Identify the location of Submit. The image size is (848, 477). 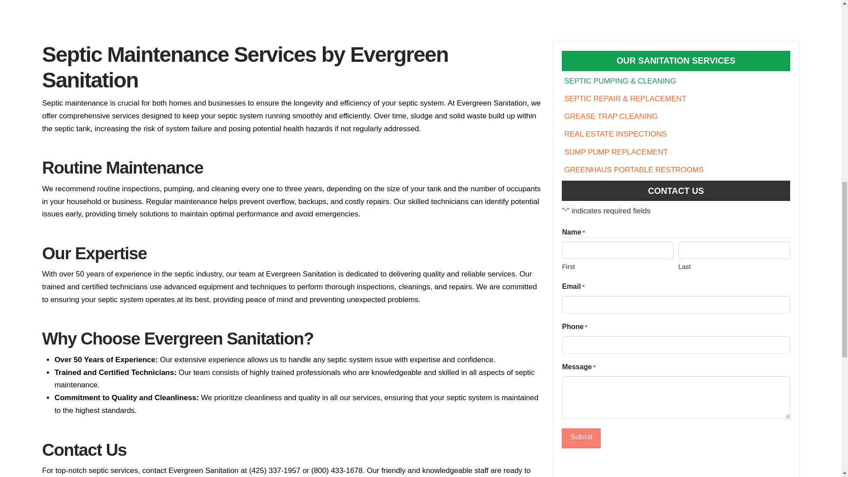
(581, 438).